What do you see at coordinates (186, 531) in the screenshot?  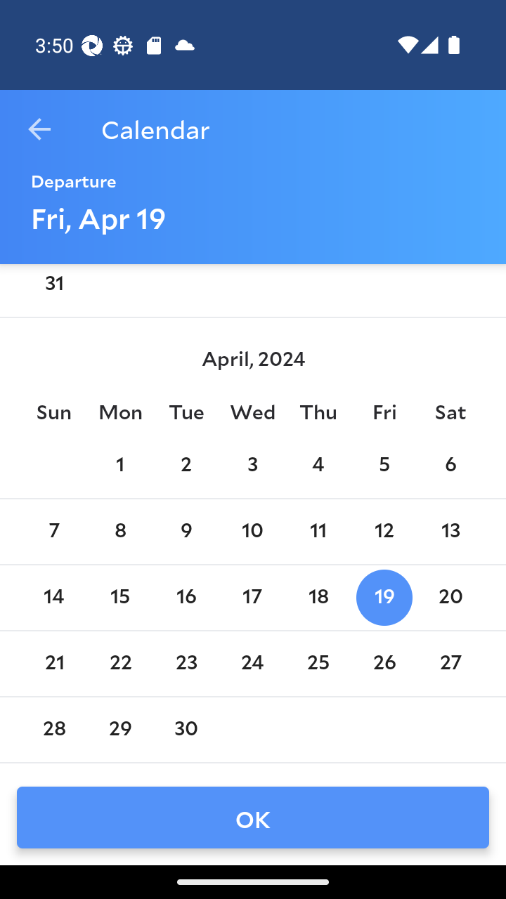 I see `9` at bounding box center [186, 531].